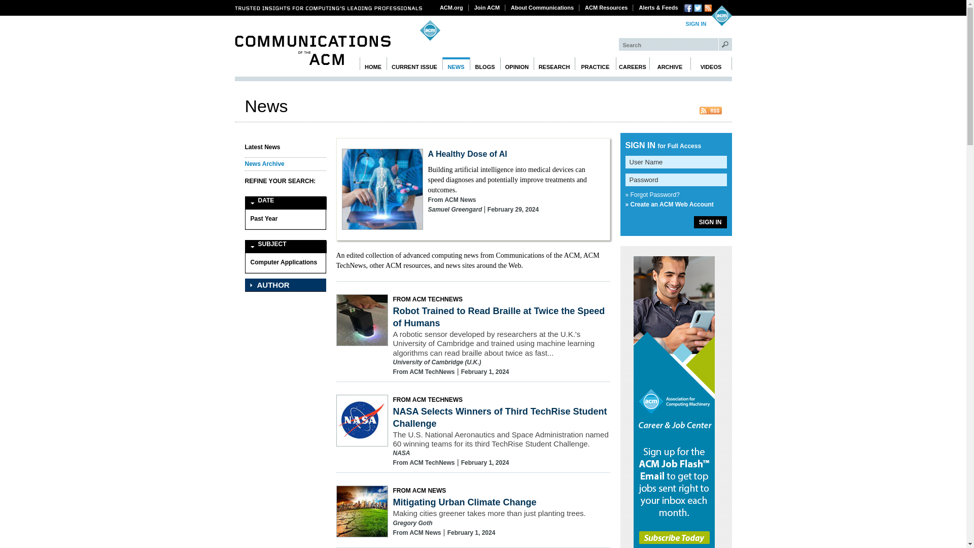 The width and height of the screenshot is (974, 548). Describe the element at coordinates (451, 7) in the screenshot. I see `ACM.org` at that location.